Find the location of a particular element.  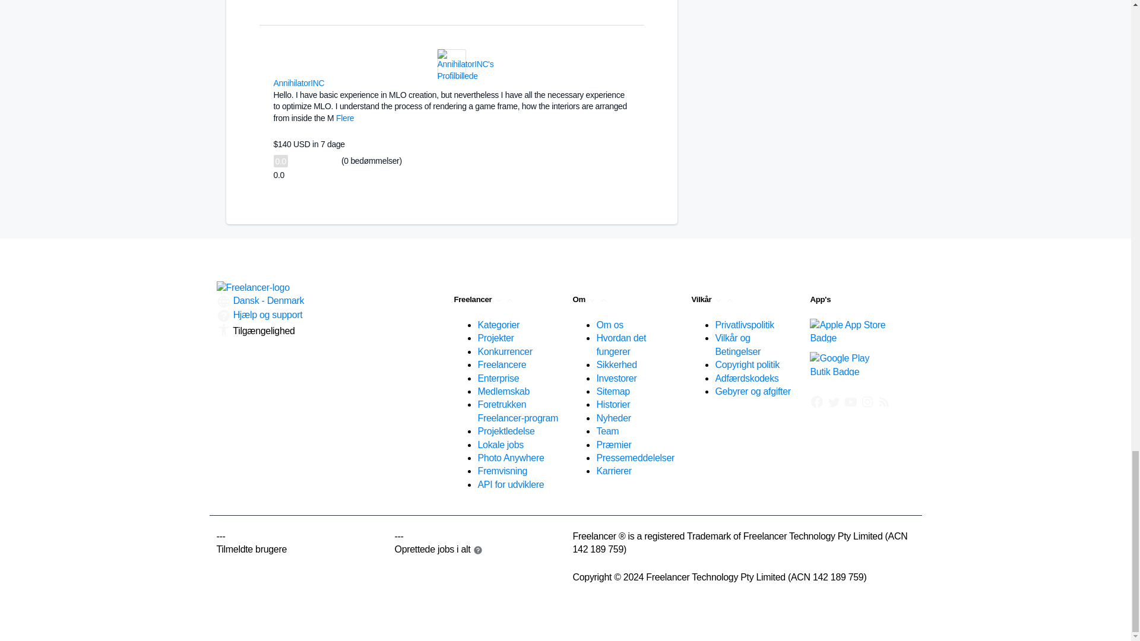

Seneste Projekter is located at coordinates (883, 402).